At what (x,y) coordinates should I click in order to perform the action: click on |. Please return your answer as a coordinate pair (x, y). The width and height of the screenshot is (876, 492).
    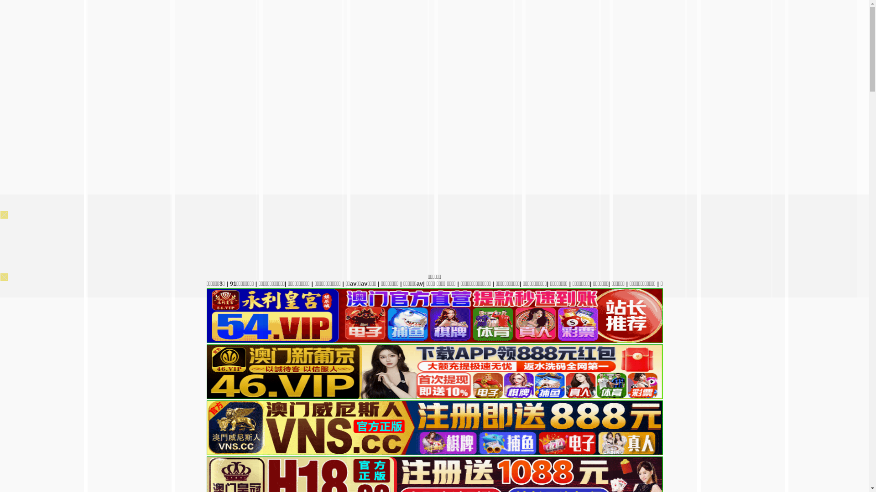
    Looking at the image, I should click on (689, 283).